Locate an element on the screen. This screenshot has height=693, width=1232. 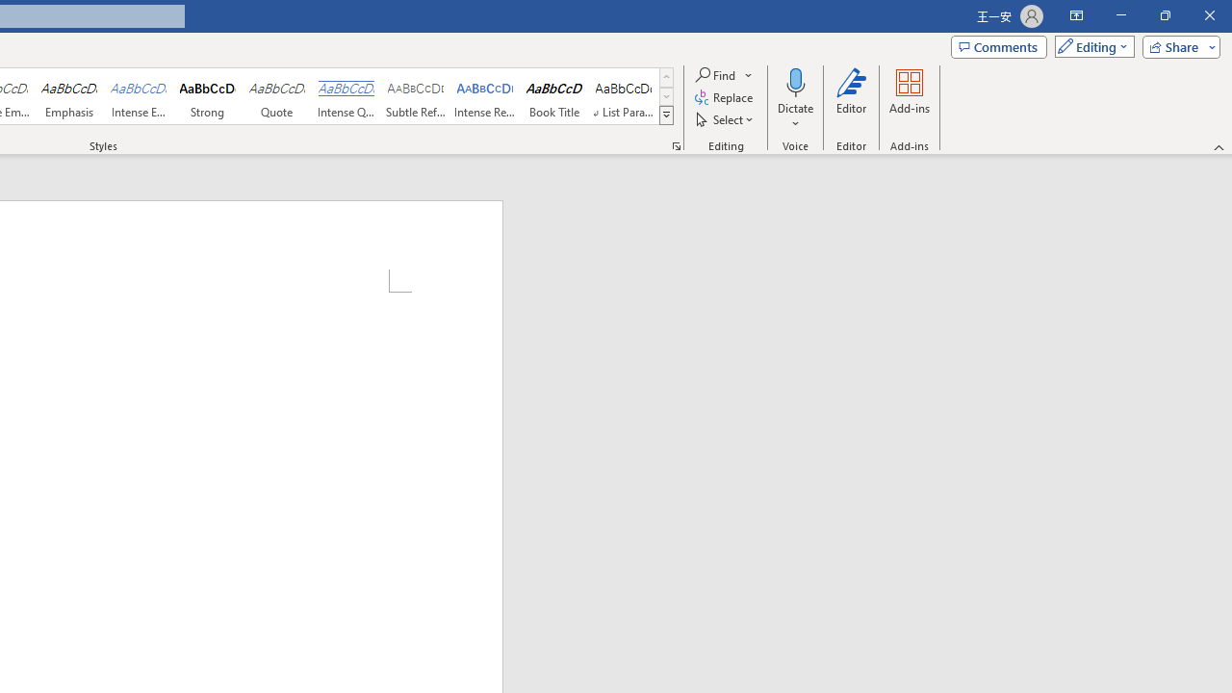
Replace... is located at coordinates (726, 98).